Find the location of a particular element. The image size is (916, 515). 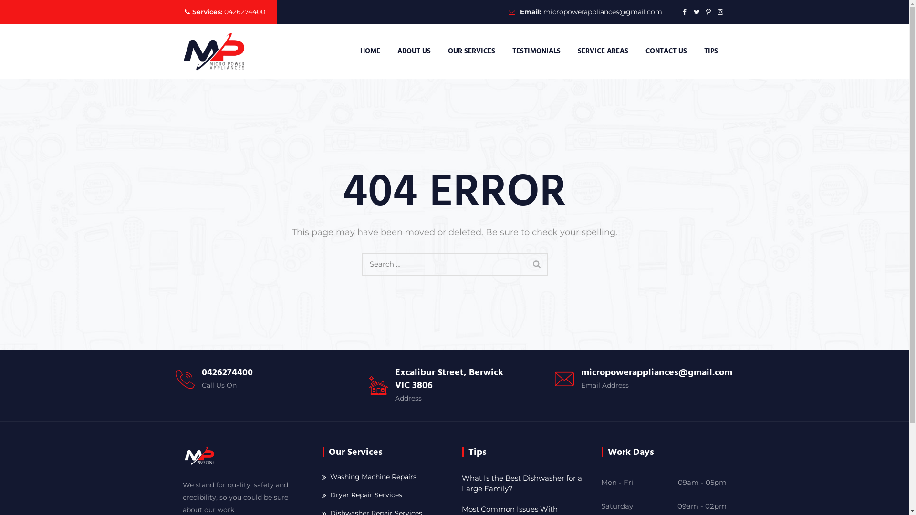

SERVICE AREAS is located at coordinates (603, 51).